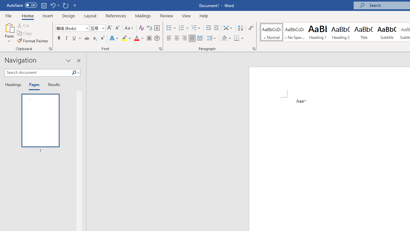 This screenshot has height=231, width=410. What do you see at coordinates (387, 32) in the screenshot?
I see `Subtitle` at bounding box center [387, 32].